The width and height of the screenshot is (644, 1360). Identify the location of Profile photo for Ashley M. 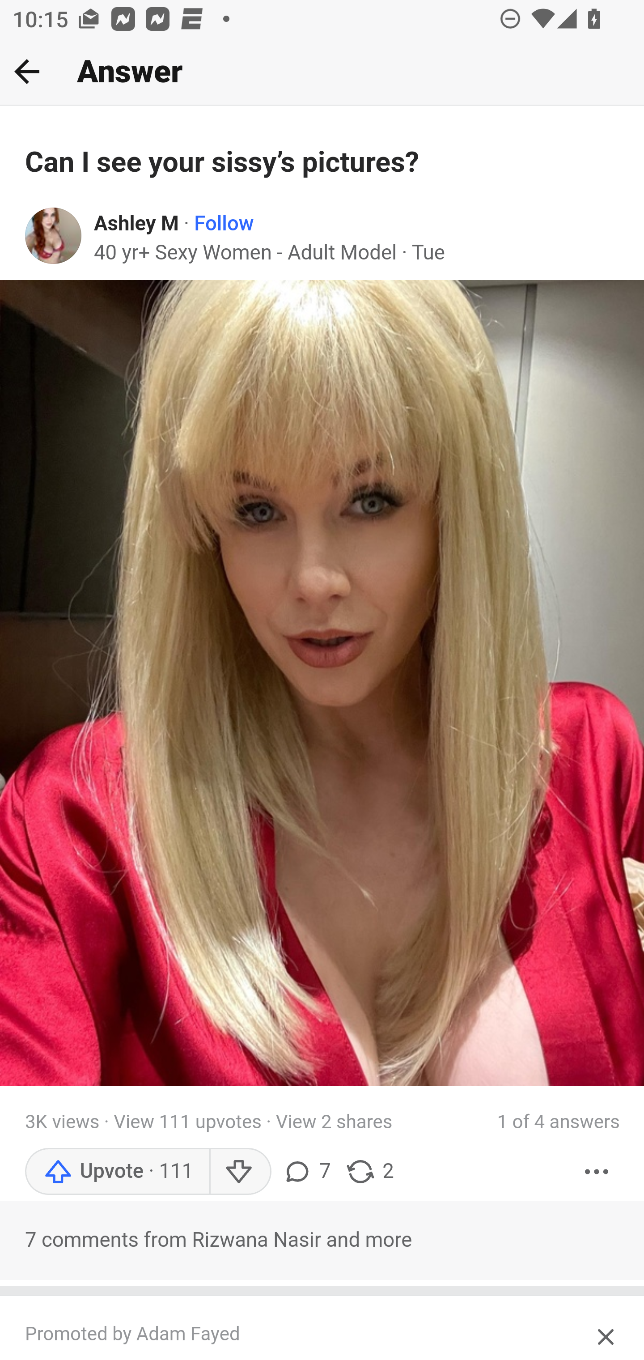
(54, 236).